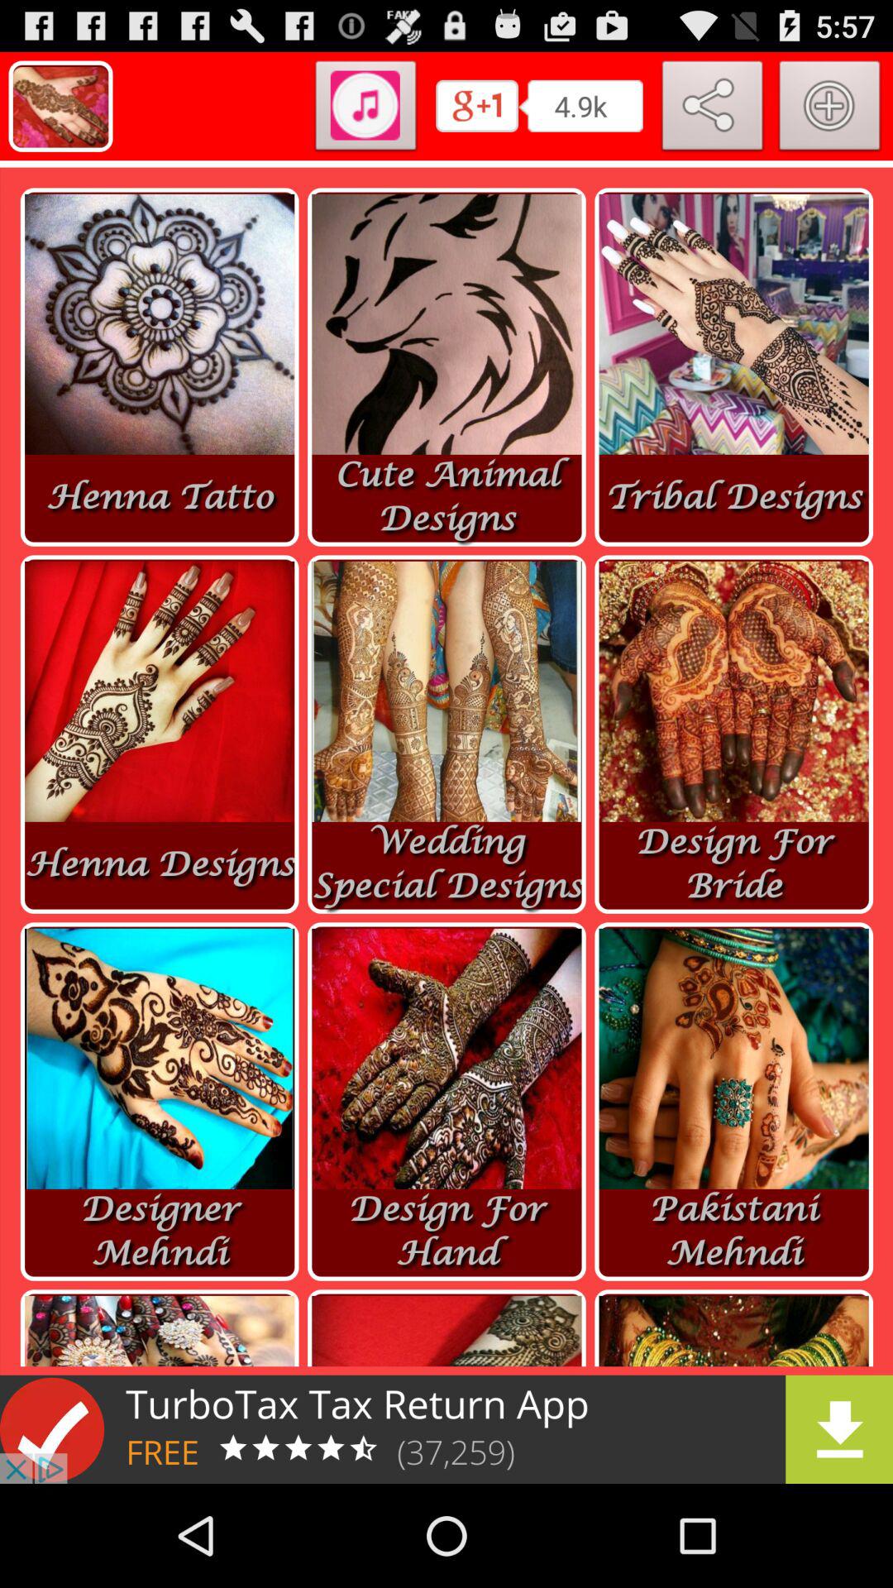 The width and height of the screenshot is (893, 1588). What do you see at coordinates (830, 109) in the screenshot?
I see `add button` at bounding box center [830, 109].